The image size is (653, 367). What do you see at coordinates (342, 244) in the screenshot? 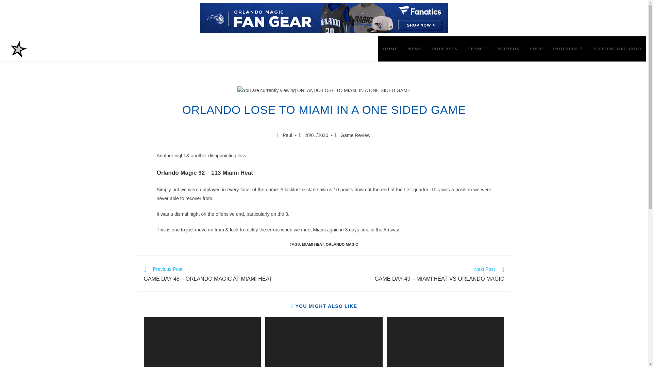
I see `ORLANDO MAGIC` at bounding box center [342, 244].